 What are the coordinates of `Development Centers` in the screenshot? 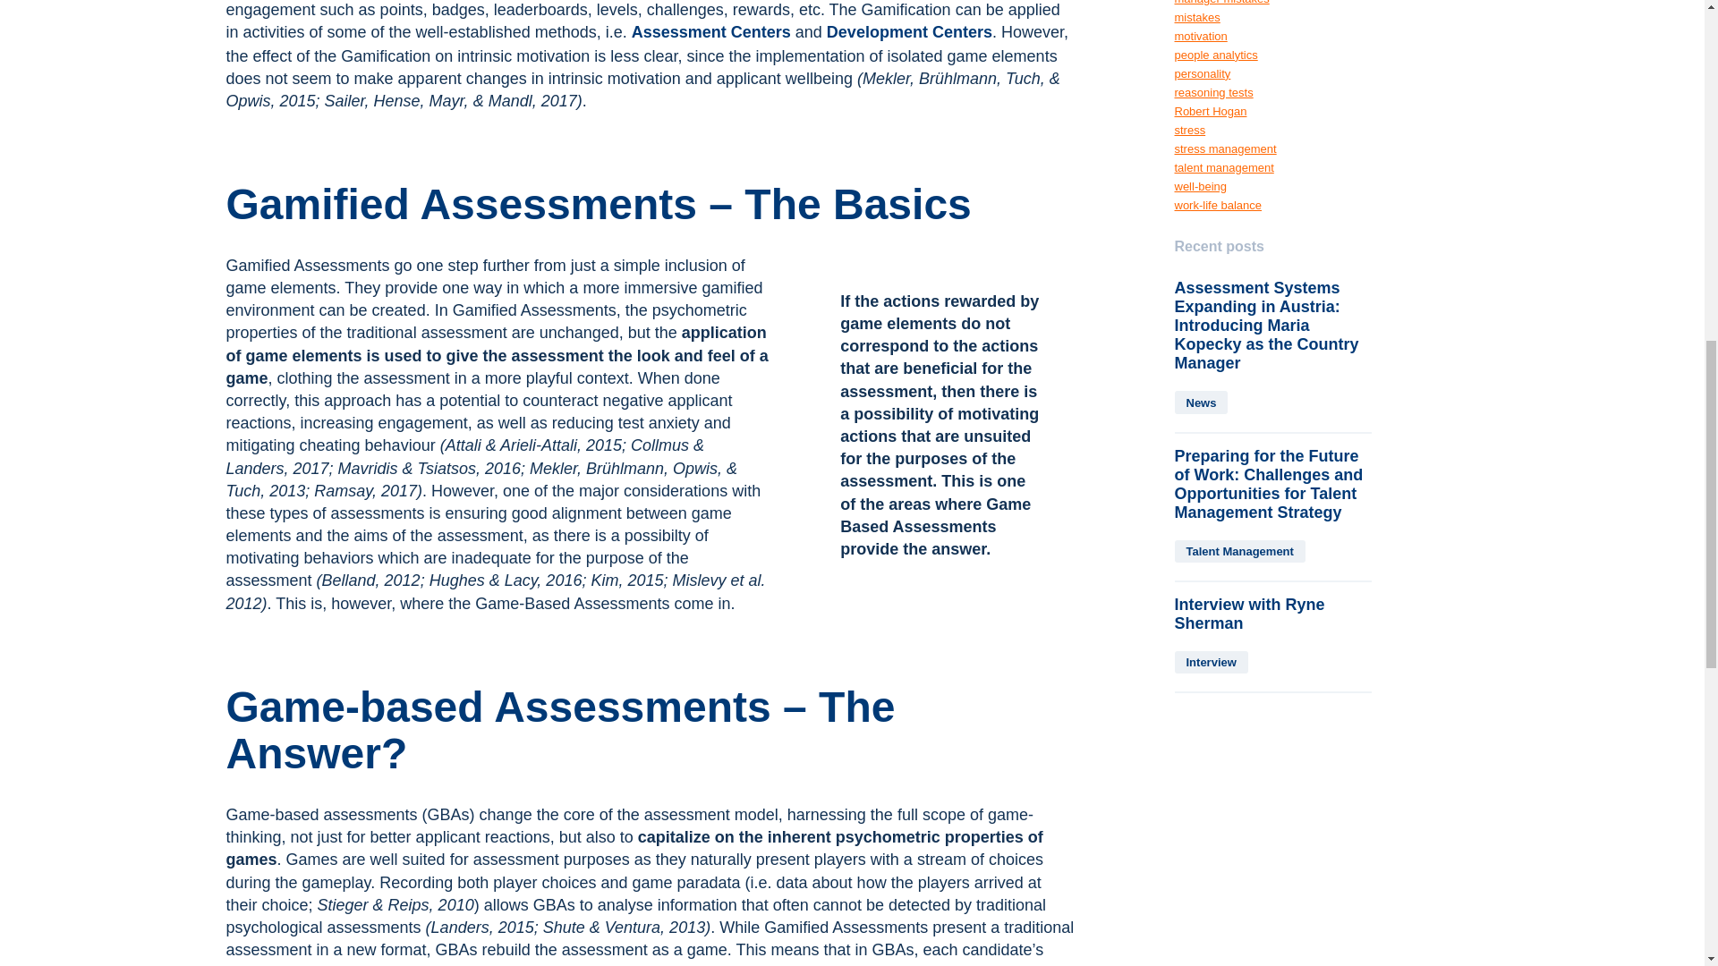 It's located at (909, 32).